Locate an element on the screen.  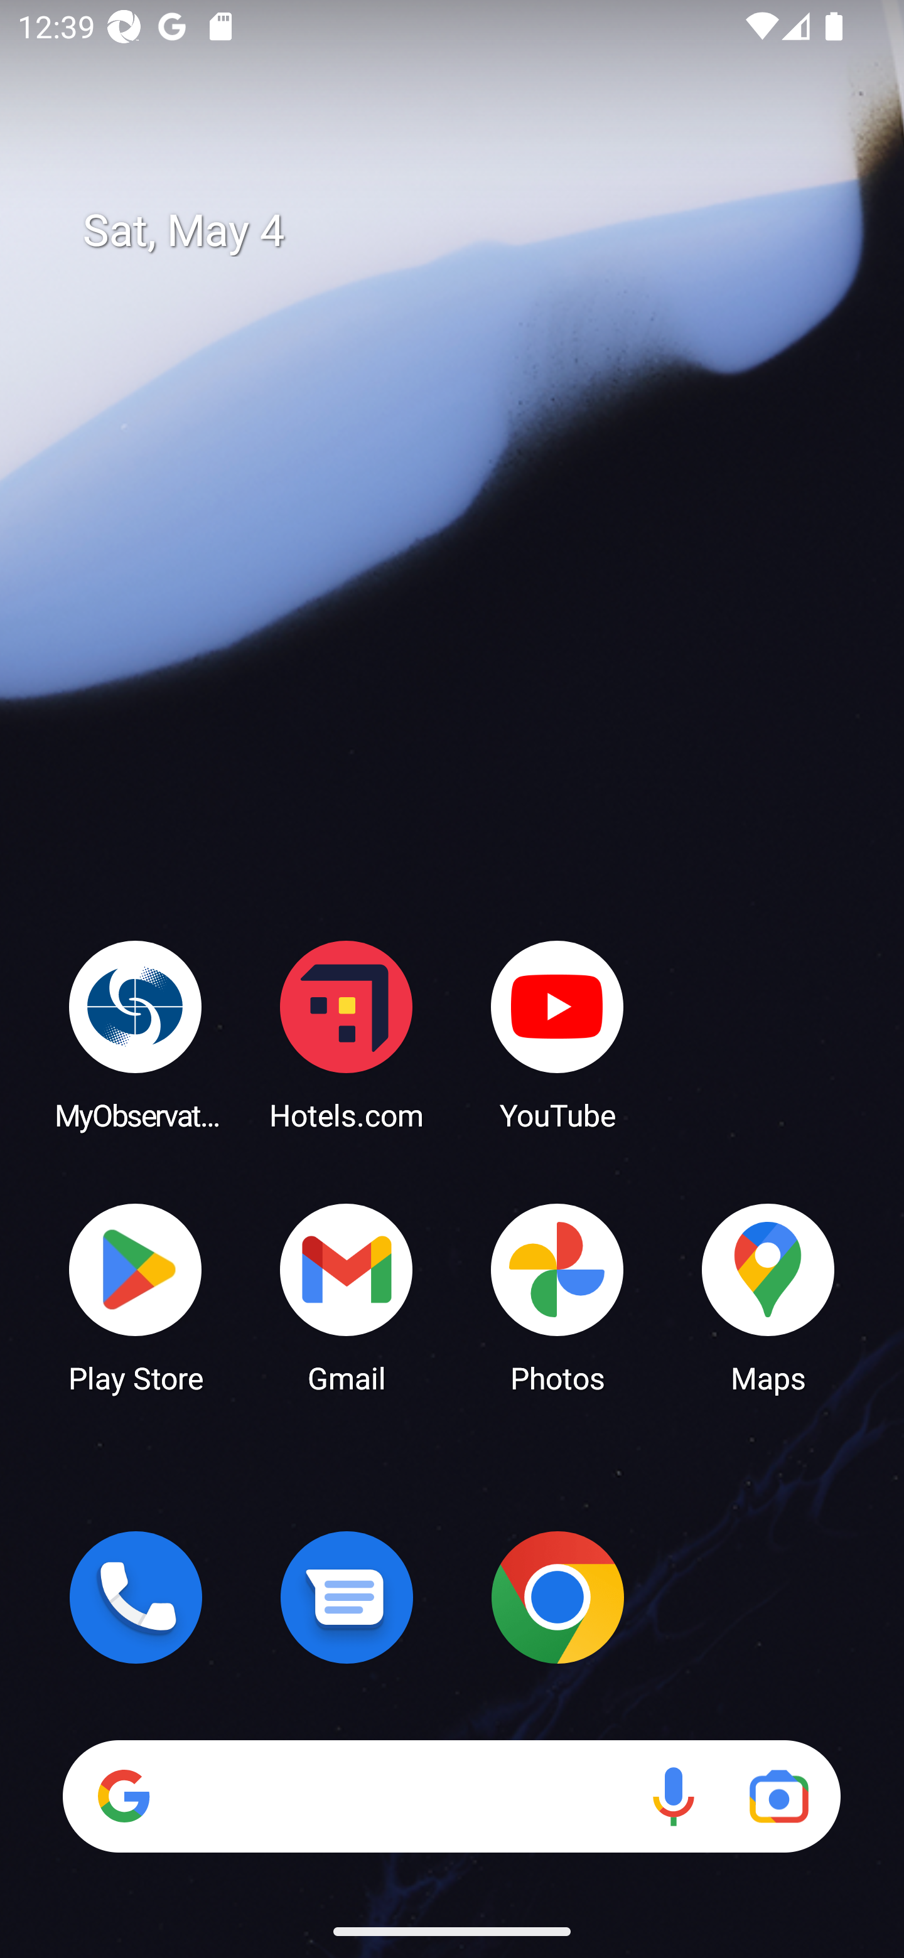
Chrome is located at coordinates (557, 1597).